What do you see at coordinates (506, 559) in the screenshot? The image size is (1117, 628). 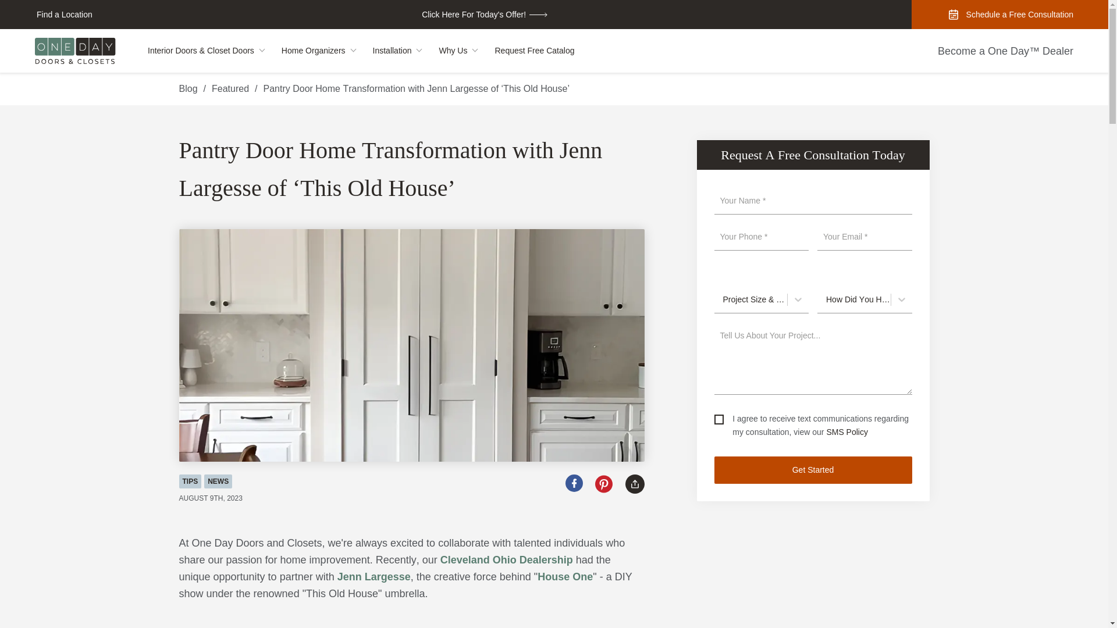 I see `Cleveland Ohio Dealership` at bounding box center [506, 559].